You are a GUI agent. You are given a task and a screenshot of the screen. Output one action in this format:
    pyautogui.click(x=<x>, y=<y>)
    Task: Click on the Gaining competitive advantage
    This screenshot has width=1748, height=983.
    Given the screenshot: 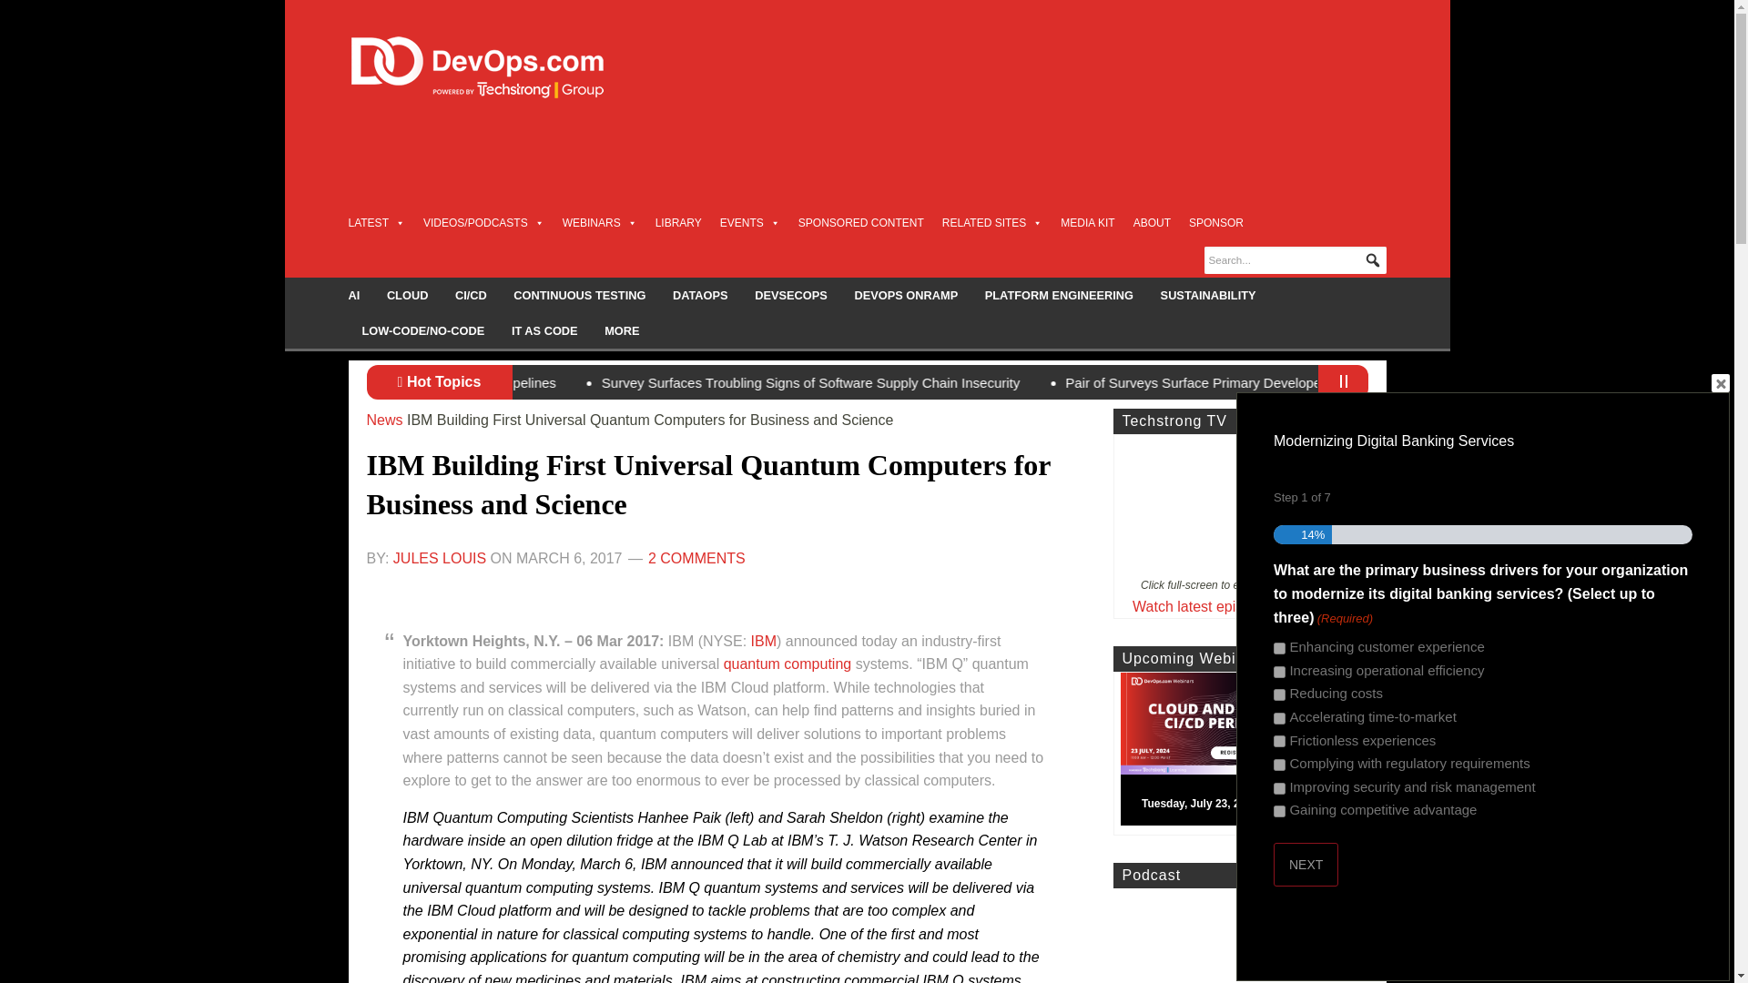 What is the action you would take?
    pyautogui.click(x=1279, y=810)
    